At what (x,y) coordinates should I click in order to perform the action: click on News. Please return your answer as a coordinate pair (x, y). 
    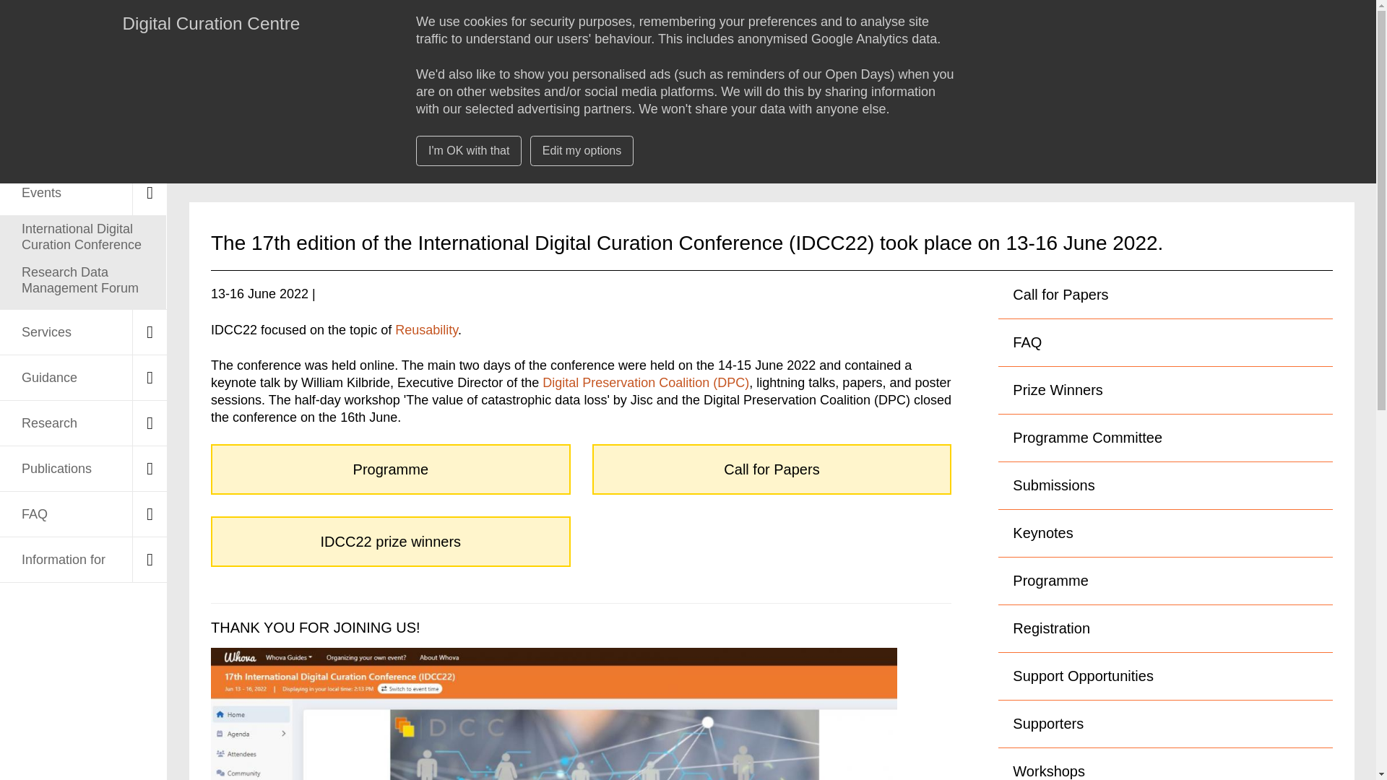
    Looking at the image, I should click on (83, 147).